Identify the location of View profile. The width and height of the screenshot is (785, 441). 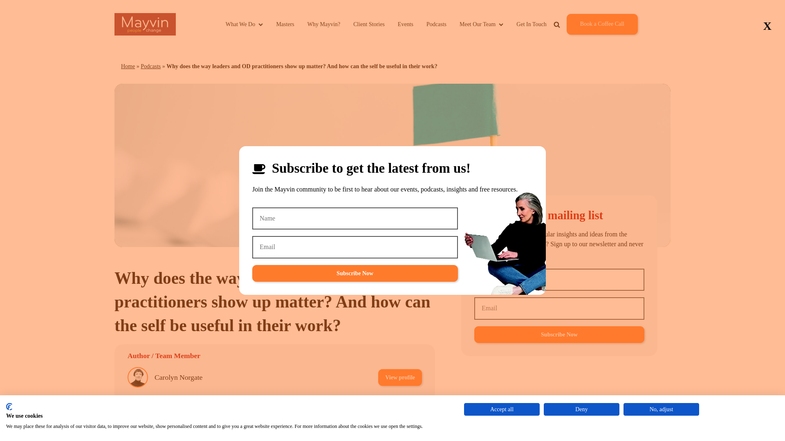
(400, 377).